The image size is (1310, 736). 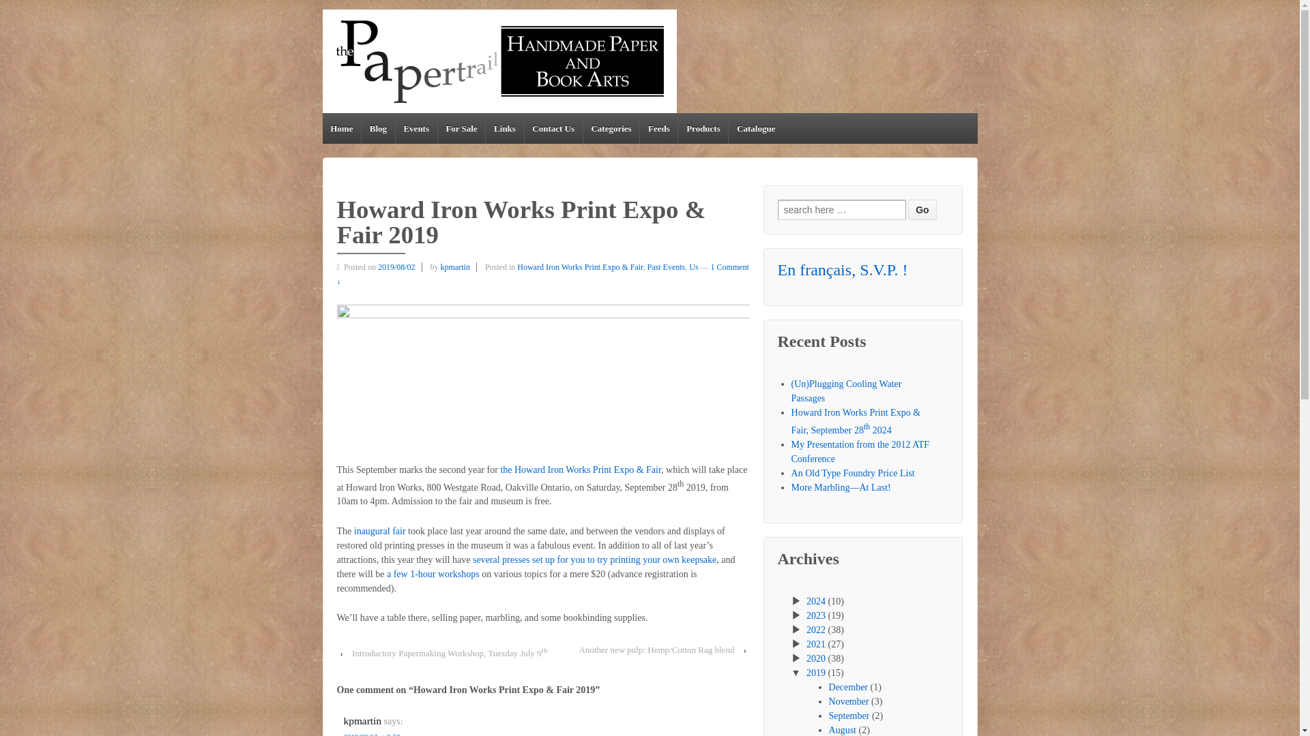 What do you see at coordinates (455, 266) in the screenshot?
I see `kpmartin` at bounding box center [455, 266].